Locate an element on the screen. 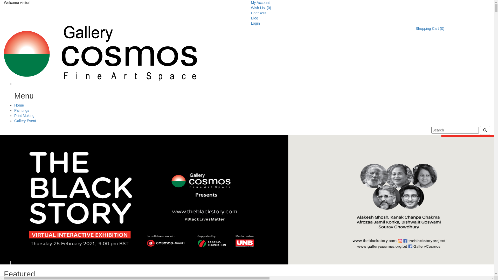 Image resolution: width=498 pixels, height=280 pixels. Blog is located at coordinates (255, 18).